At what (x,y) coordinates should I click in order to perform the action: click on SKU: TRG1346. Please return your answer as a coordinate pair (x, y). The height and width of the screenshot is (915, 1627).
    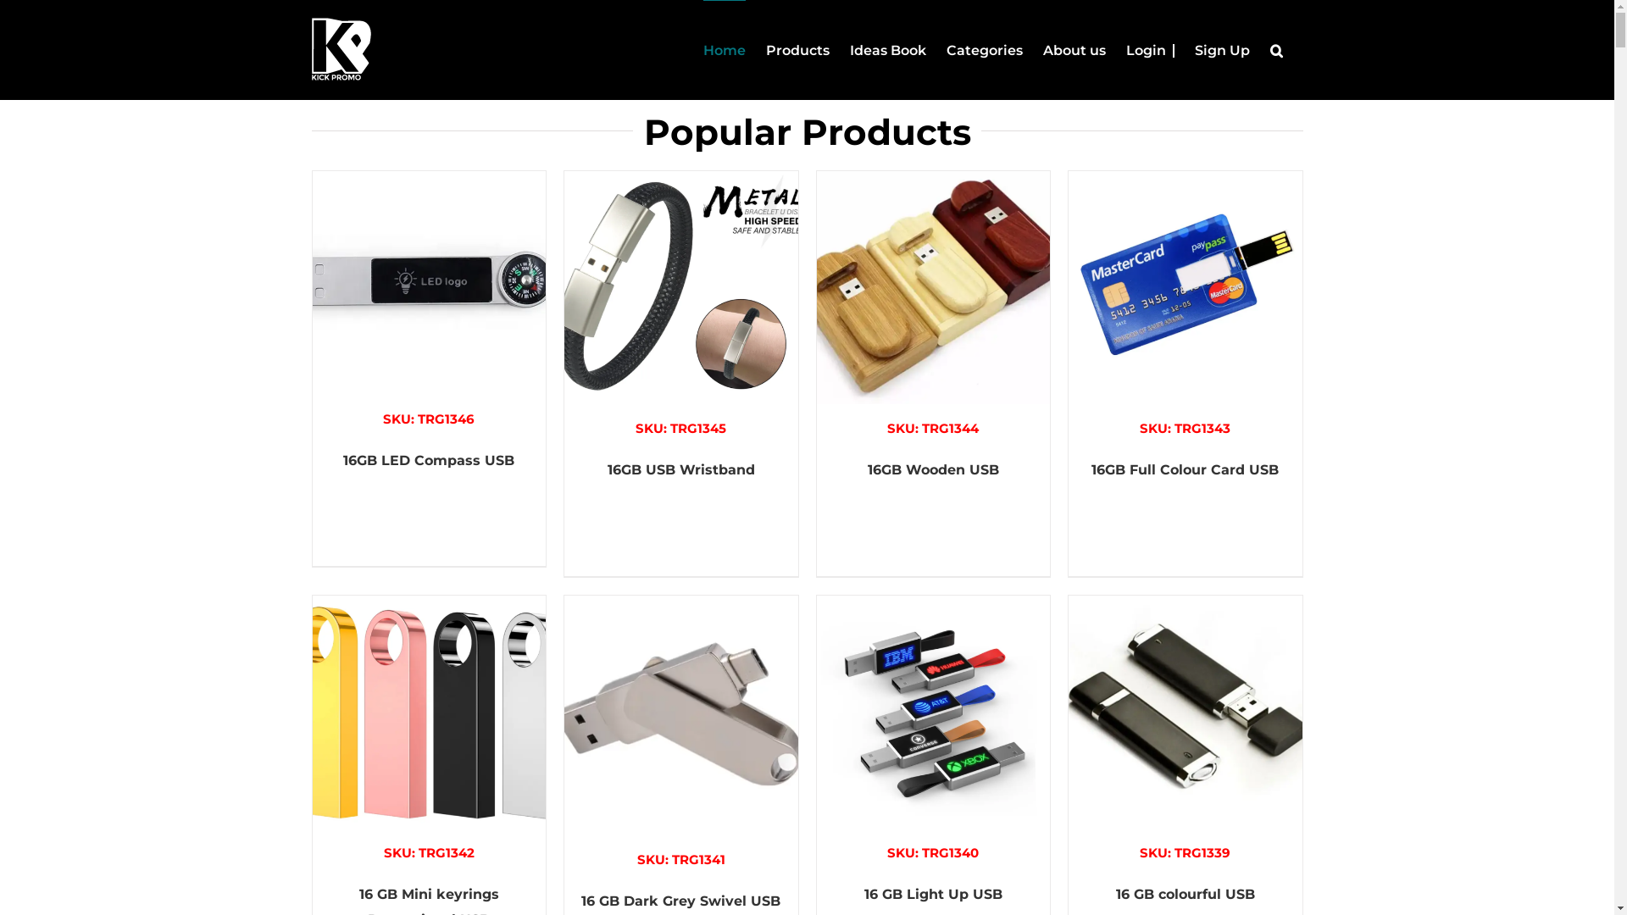
    Looking at the image, I should click on (429, 301).